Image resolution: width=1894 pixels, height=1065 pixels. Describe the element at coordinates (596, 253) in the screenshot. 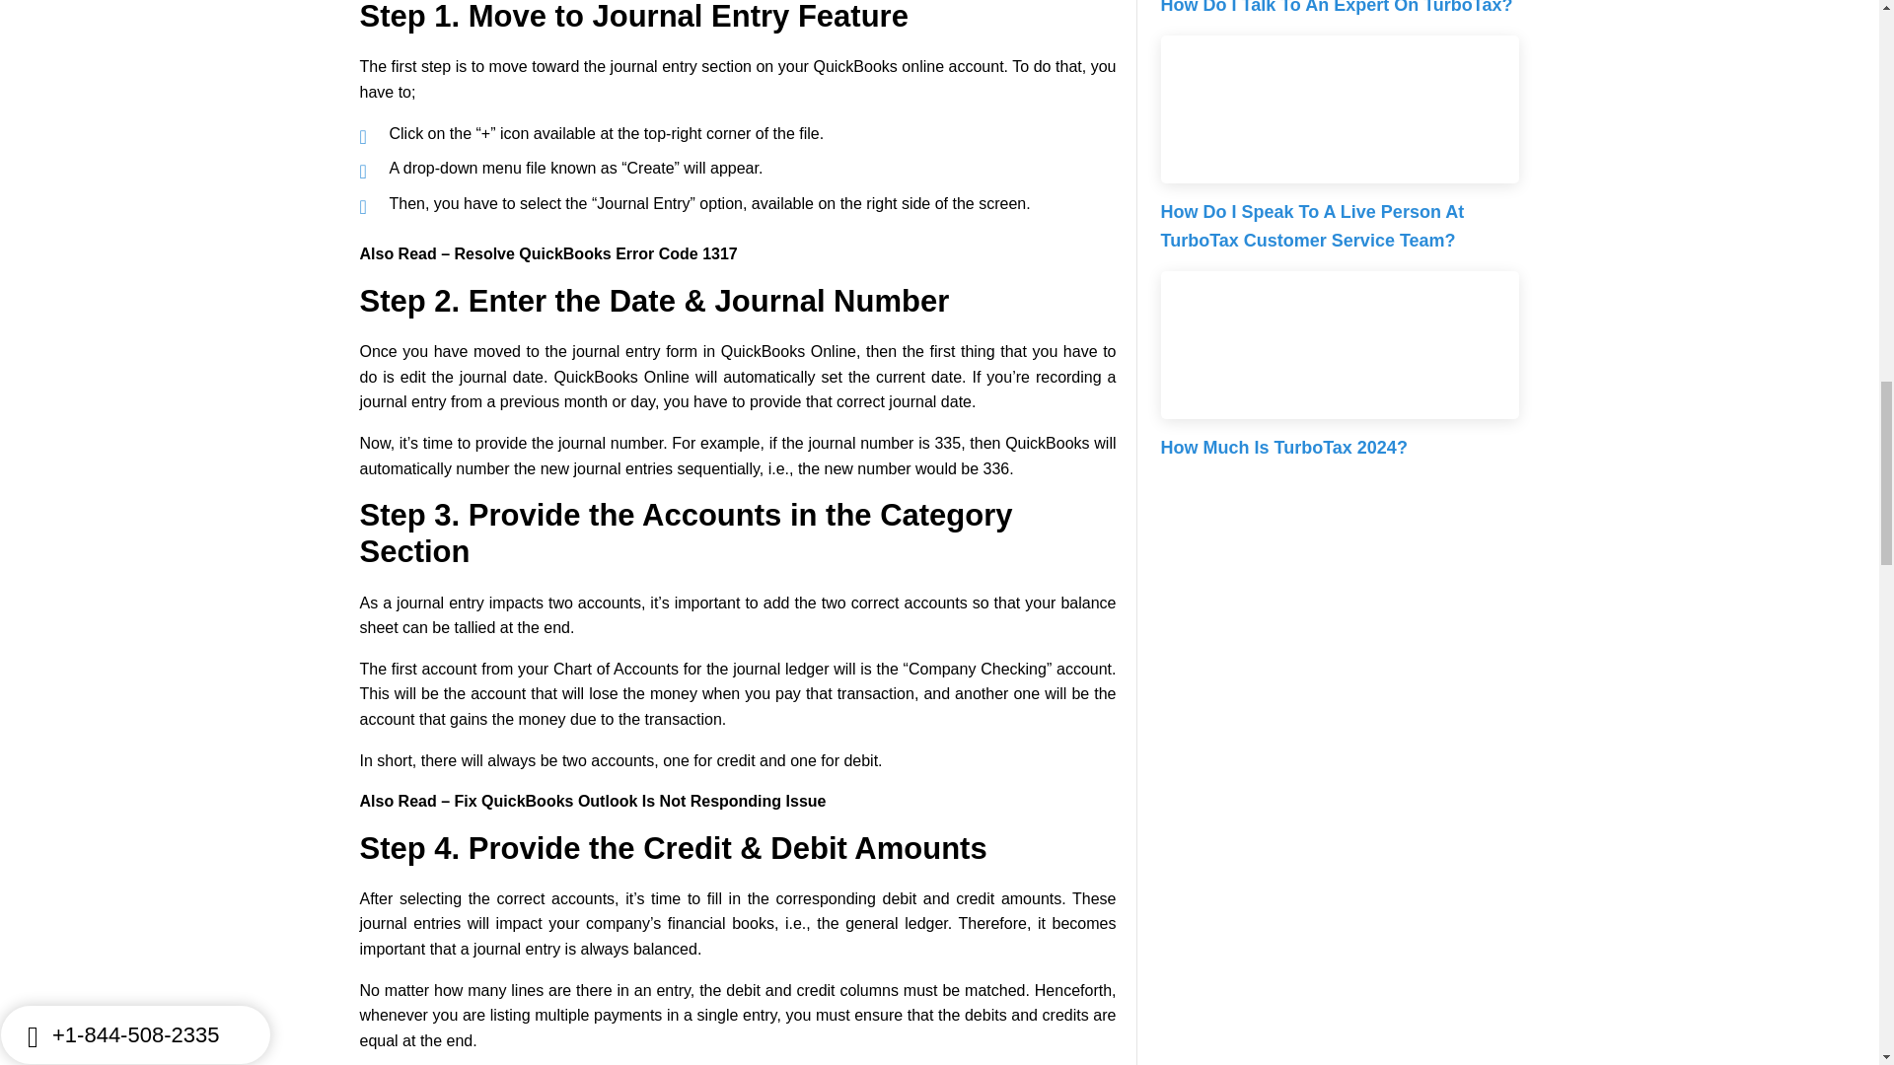

I see `Resolve QuickBooks Error Code 1317` at that location.